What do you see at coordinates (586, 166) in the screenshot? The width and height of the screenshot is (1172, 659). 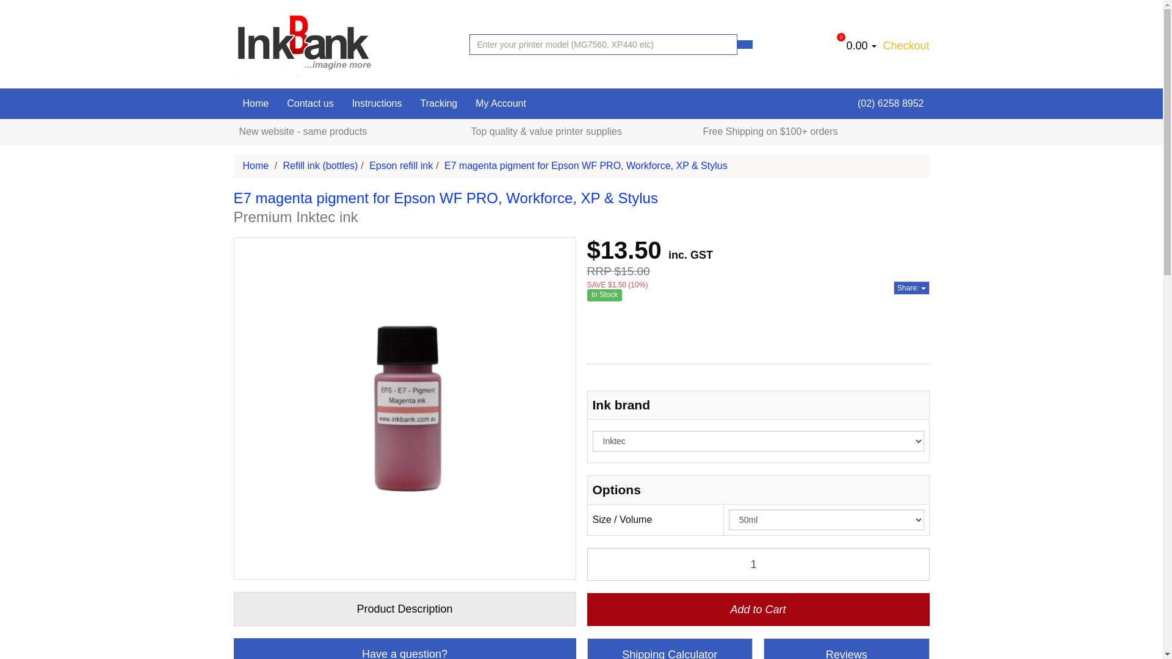 I see `E7 magenta pigment for Epson WF PRO, Workforce, XP & Stylus` at bounding box center [586, 166].